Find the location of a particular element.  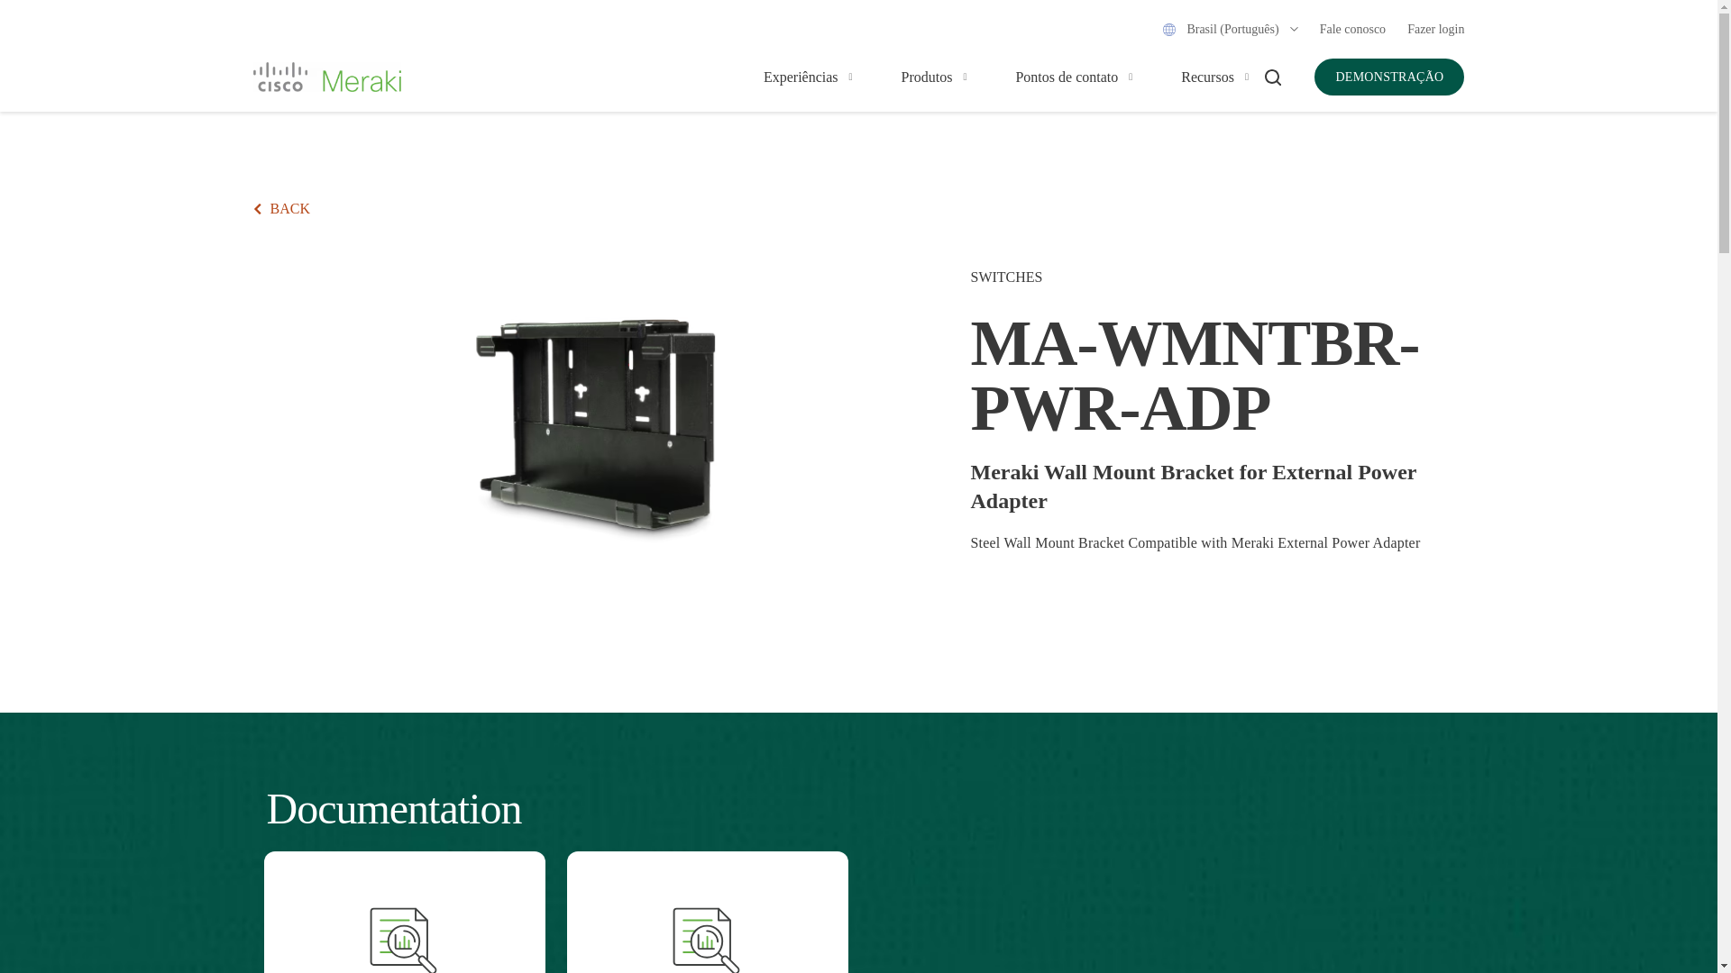

Produtos is located at coordinates (927, 77).